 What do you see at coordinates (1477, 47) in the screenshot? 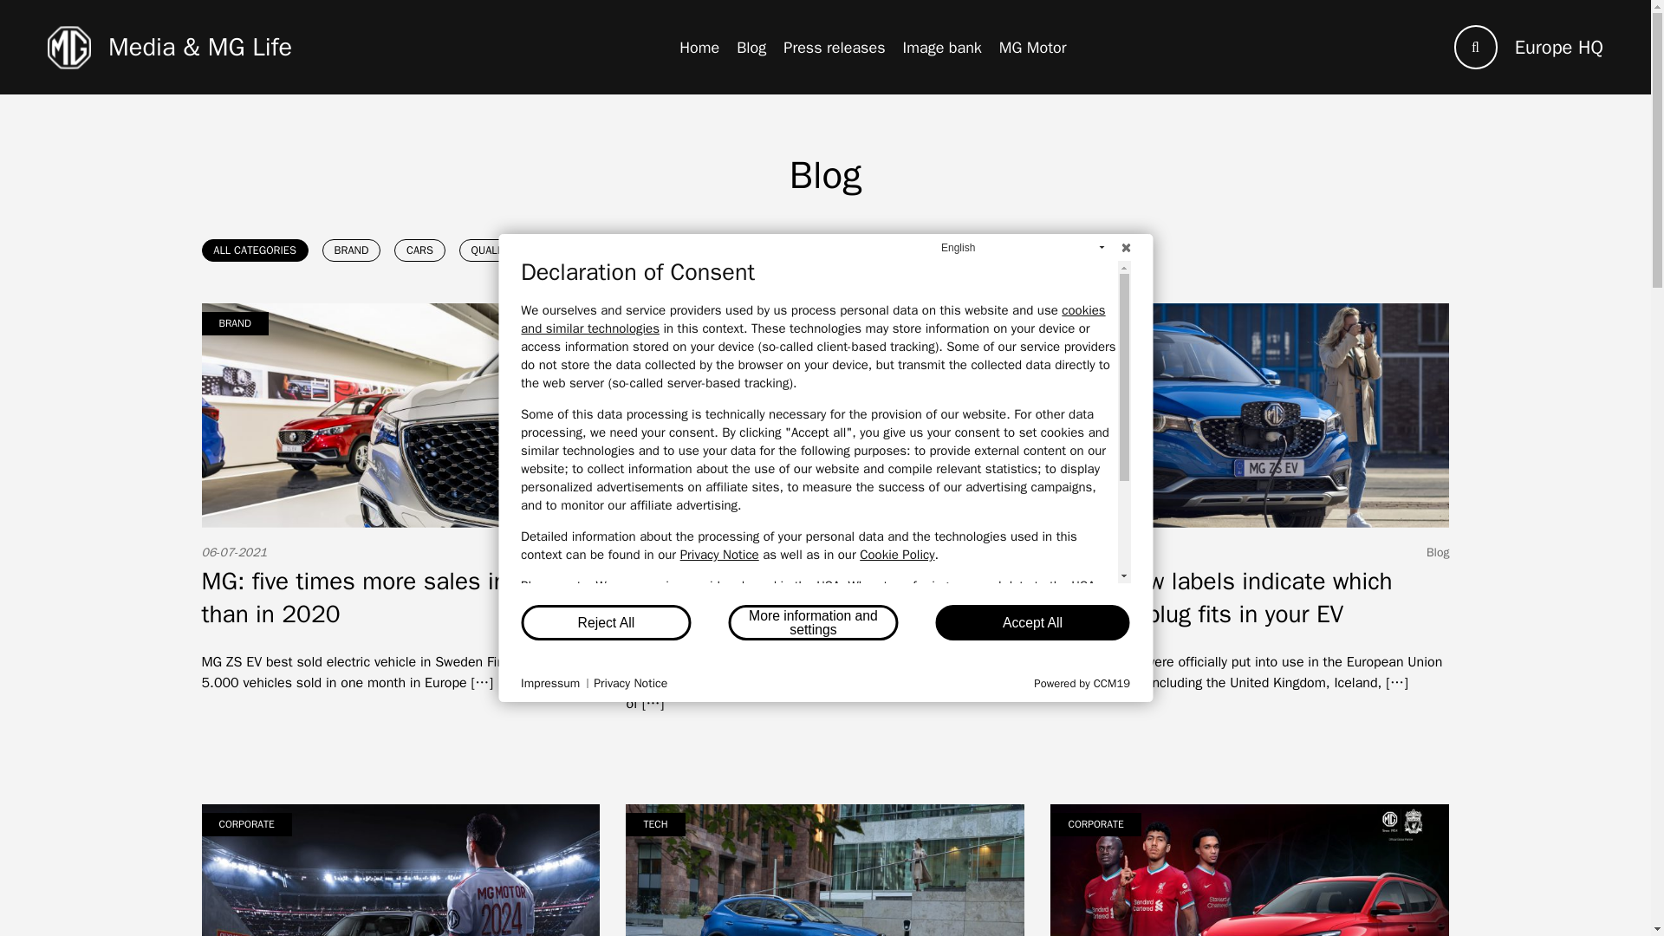
I see `Search` at bounding box center [1477, 47].